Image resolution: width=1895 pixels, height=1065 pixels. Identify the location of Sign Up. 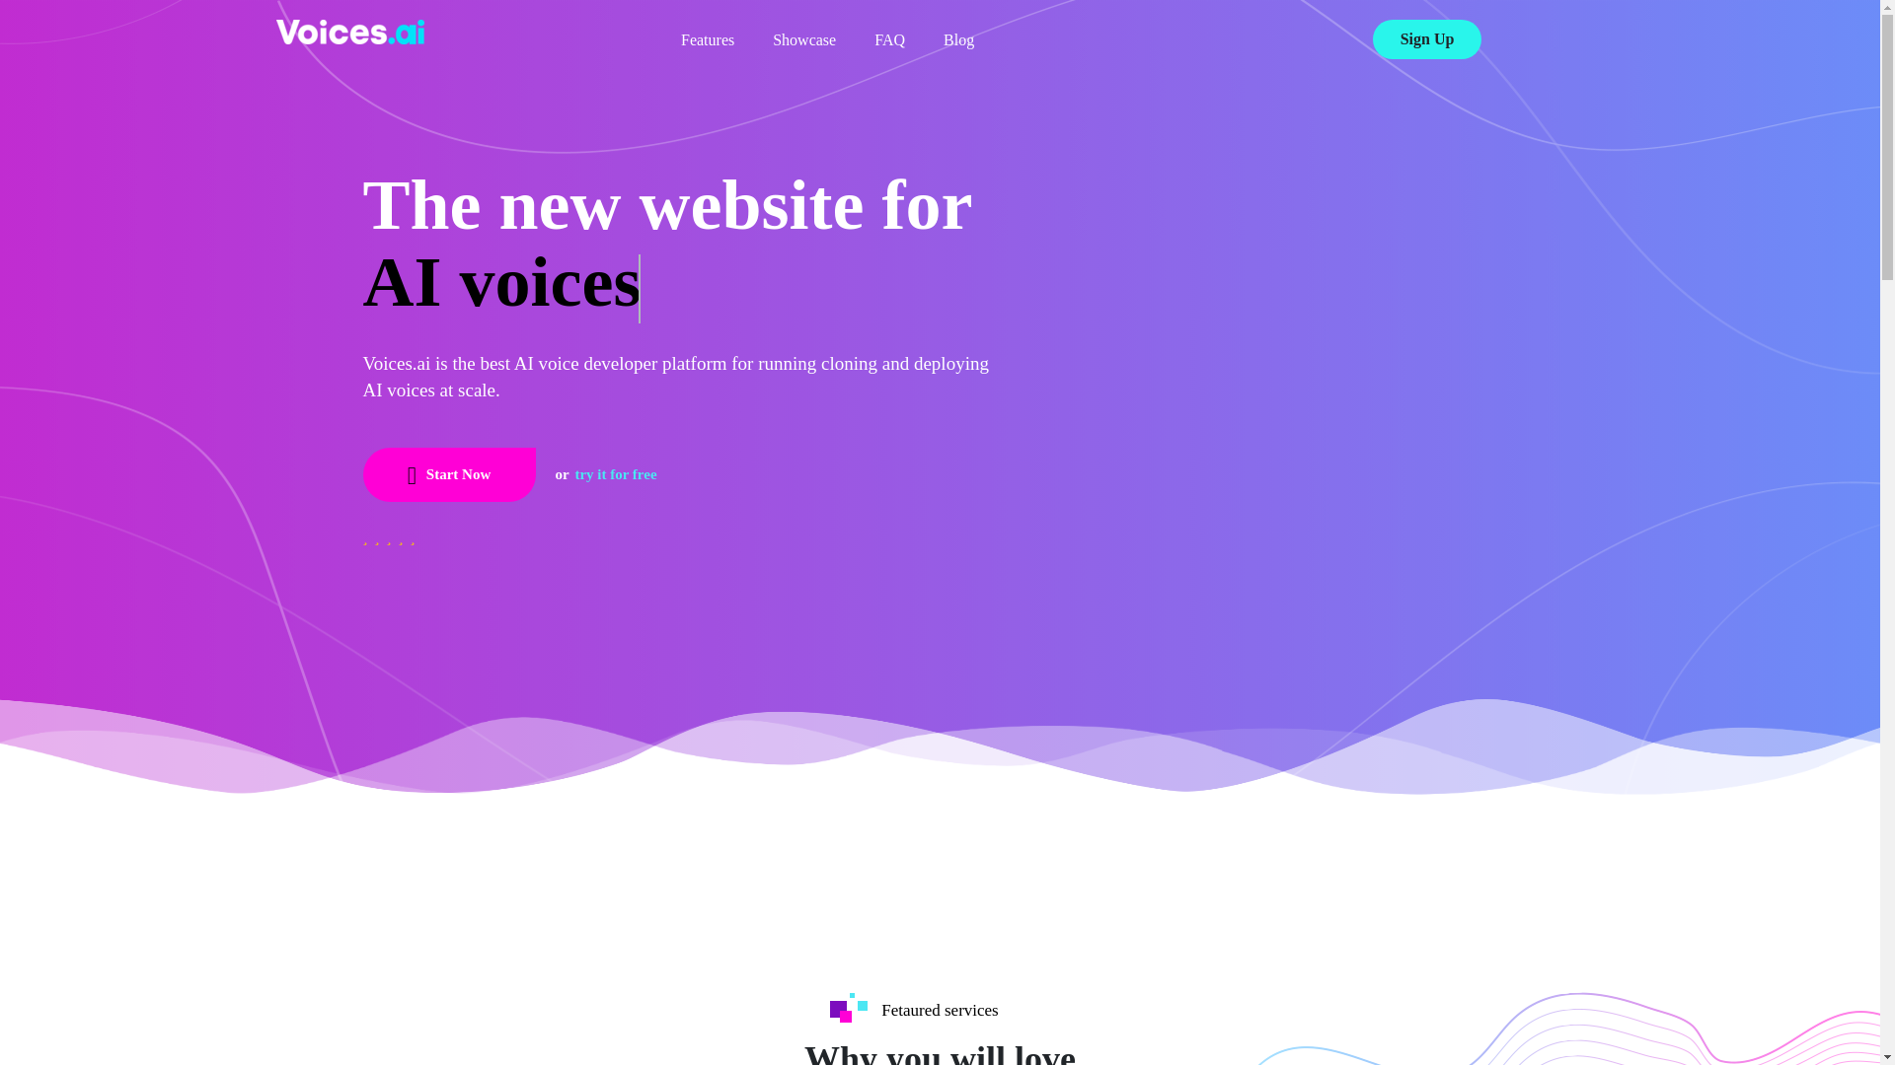
(1427, 39).